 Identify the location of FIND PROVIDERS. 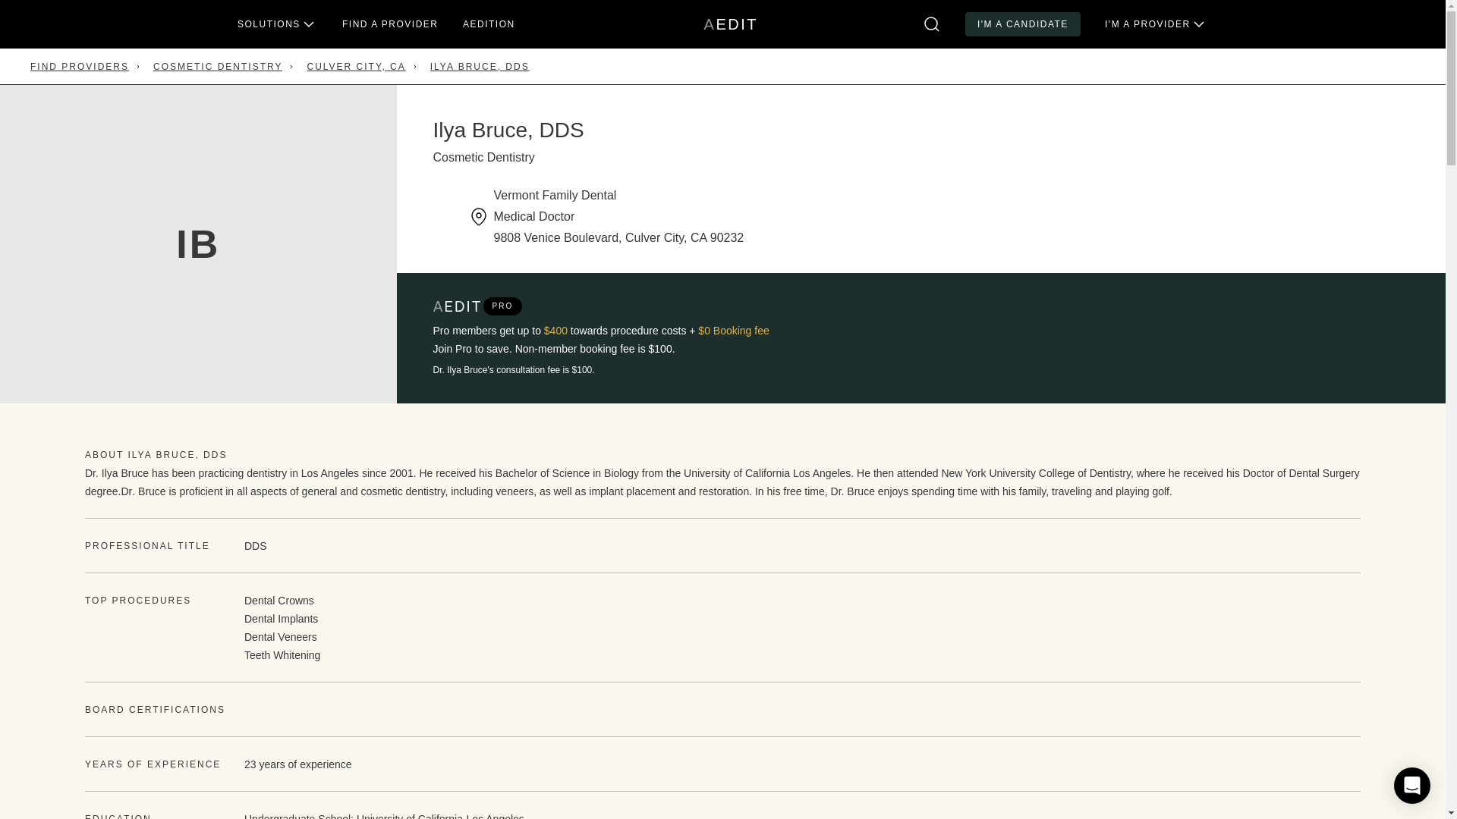
(80, 67).